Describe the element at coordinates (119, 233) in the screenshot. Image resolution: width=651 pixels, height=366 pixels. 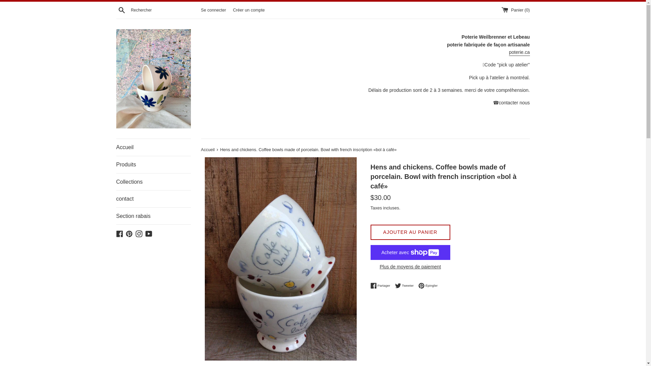
I see `Se connecter` at that location.